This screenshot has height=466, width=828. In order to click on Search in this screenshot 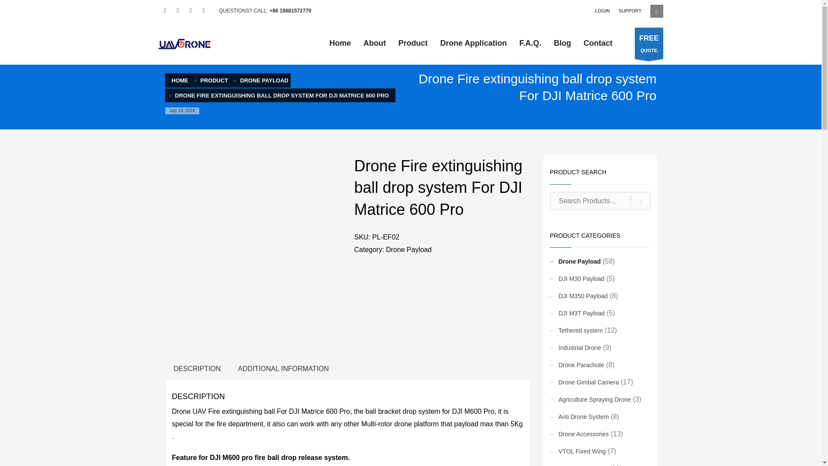, I will do `click(562, 43)`.